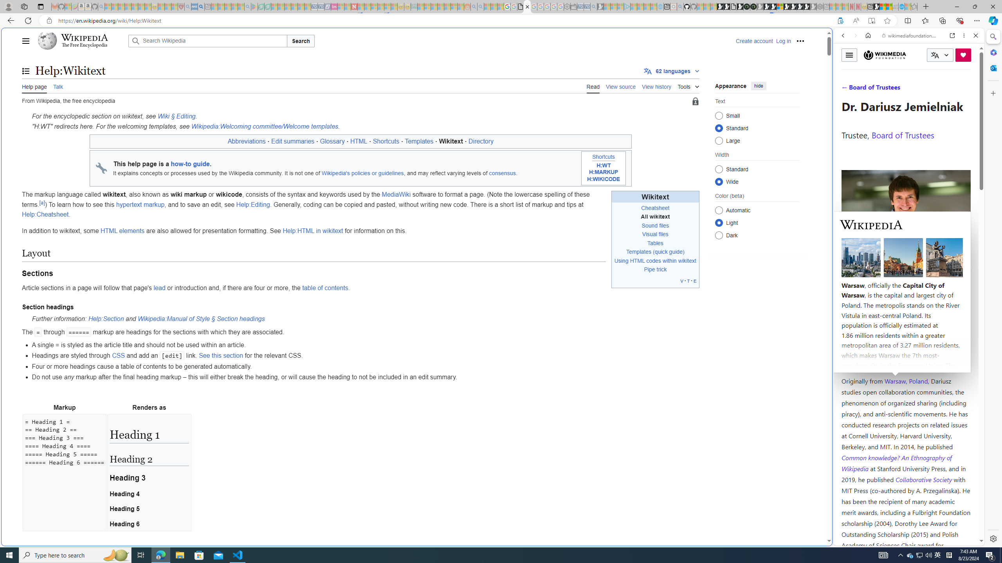  What do you see at coordinates (753, 7) in the screenshot?
I see `Future Focus Report 2024` at bounding box center [753, 7].